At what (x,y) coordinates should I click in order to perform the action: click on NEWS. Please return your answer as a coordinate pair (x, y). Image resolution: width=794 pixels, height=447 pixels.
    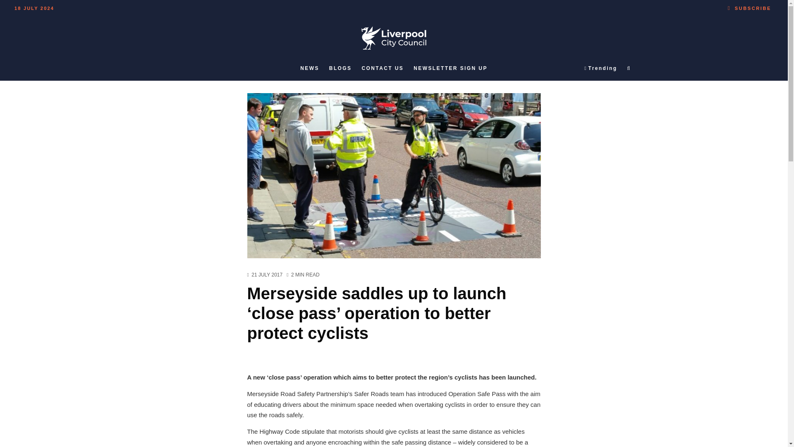
    Looking at the image, I should click on (309, 68).